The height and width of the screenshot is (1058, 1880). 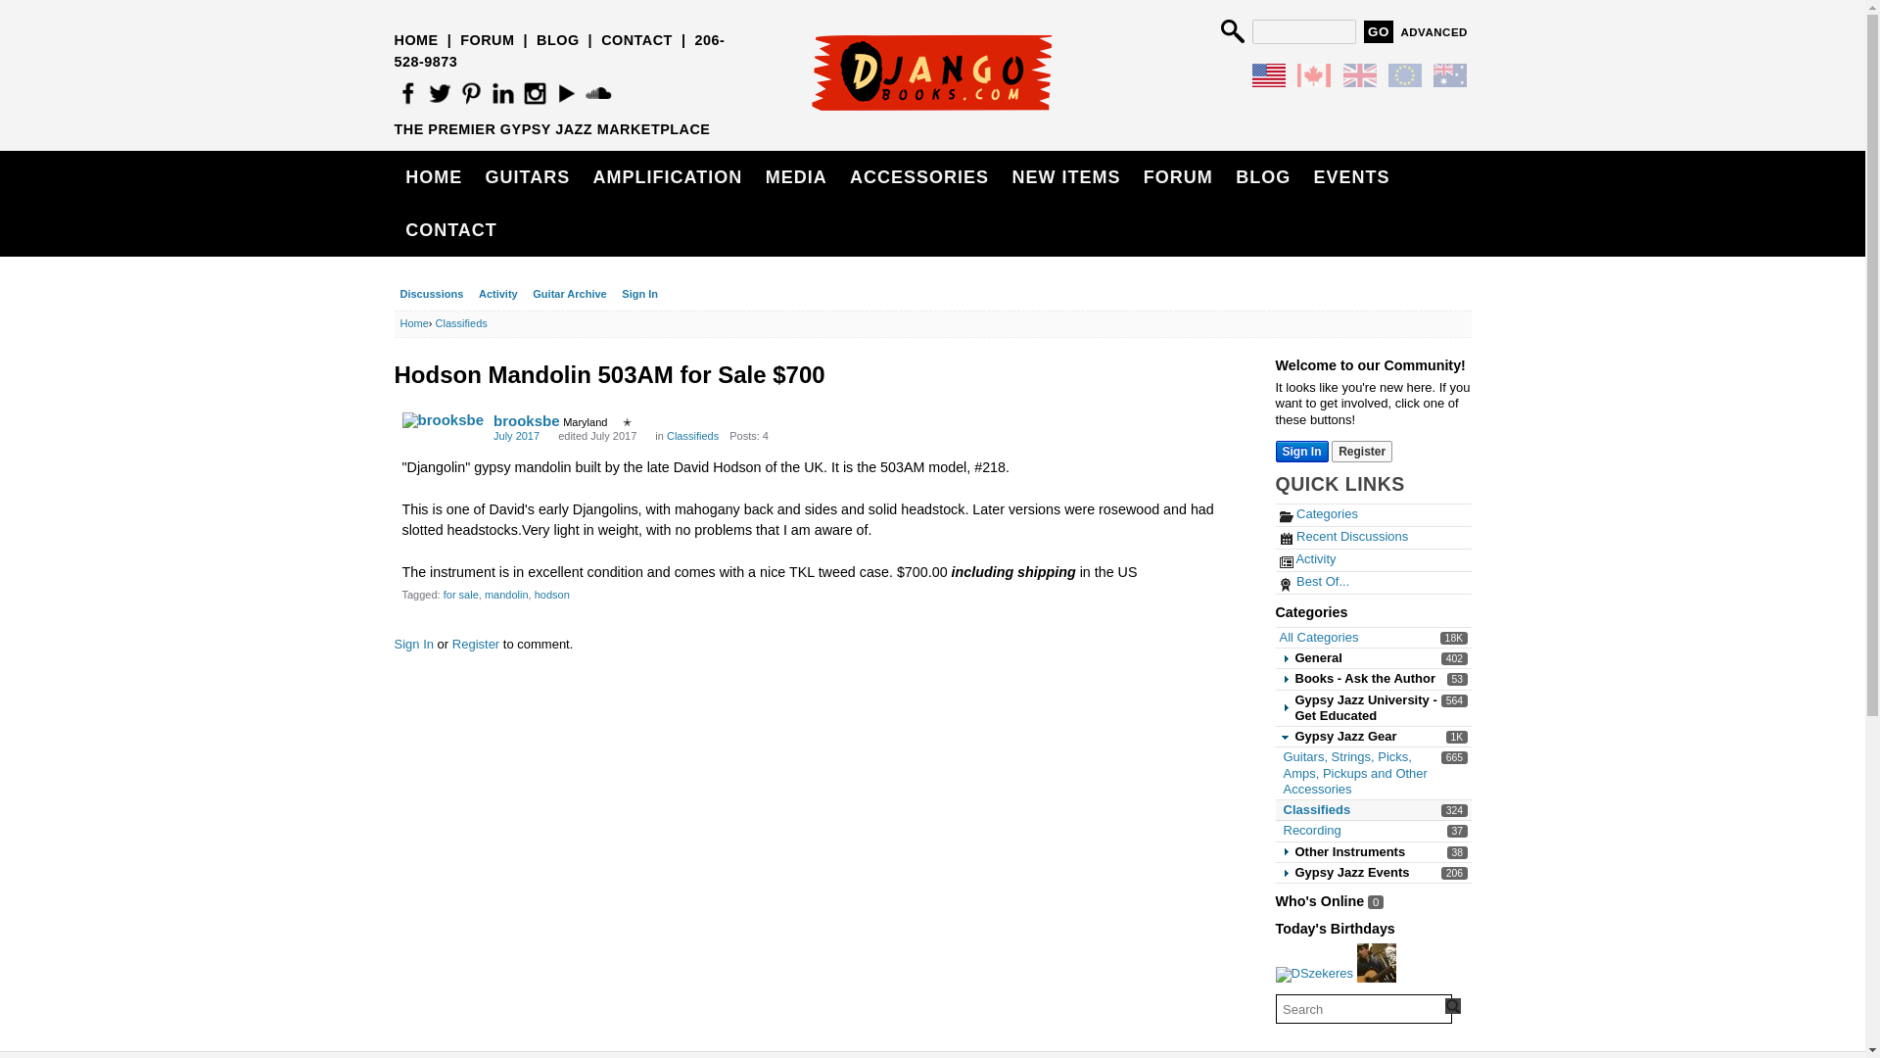 What do you see at coordinates (431, 294) in the screenshot?
I see `Discussions` at bounding box center [431, 294].